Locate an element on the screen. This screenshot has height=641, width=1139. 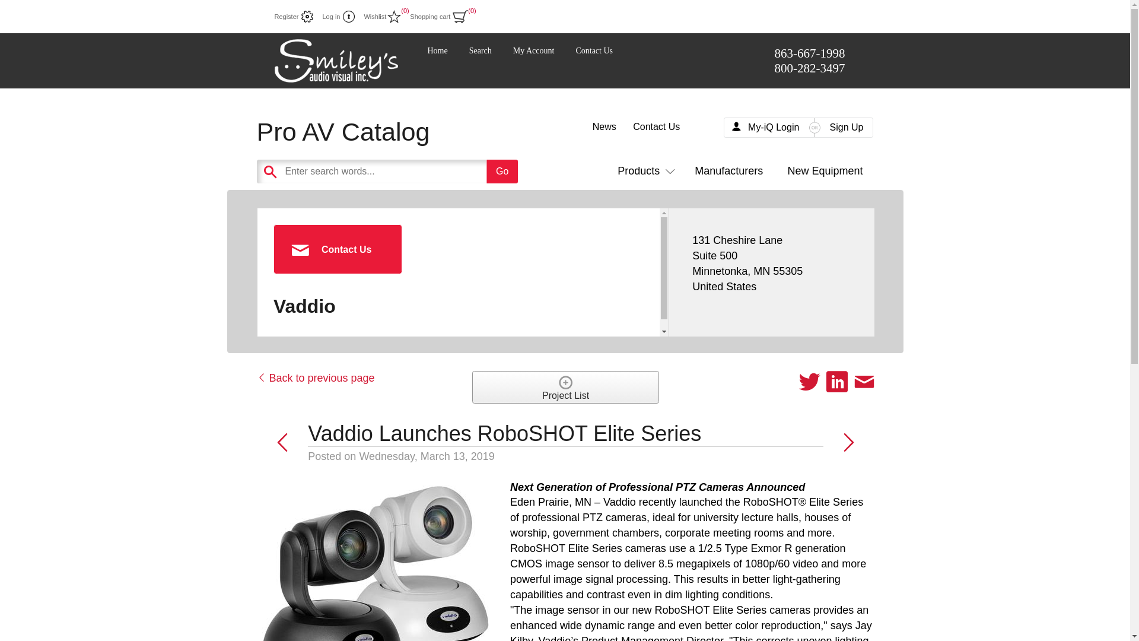
Enter search words... is located at coordinates (416, 171).